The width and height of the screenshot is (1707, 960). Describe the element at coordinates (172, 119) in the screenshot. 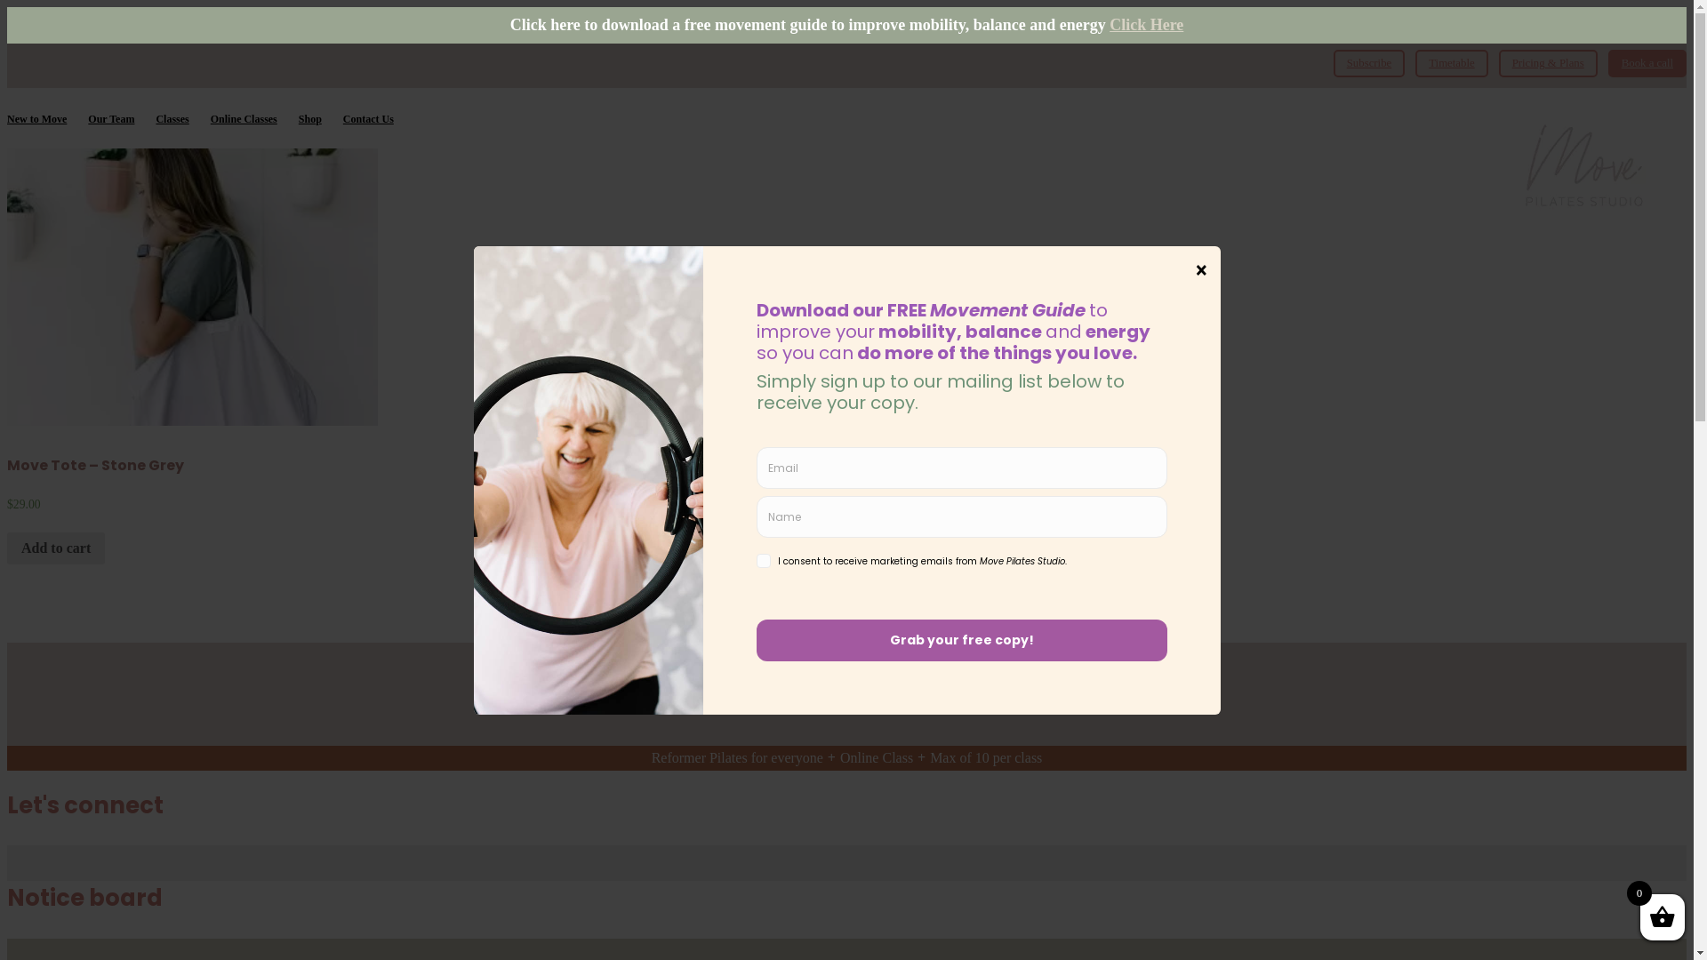

I see `Classes` at that location.